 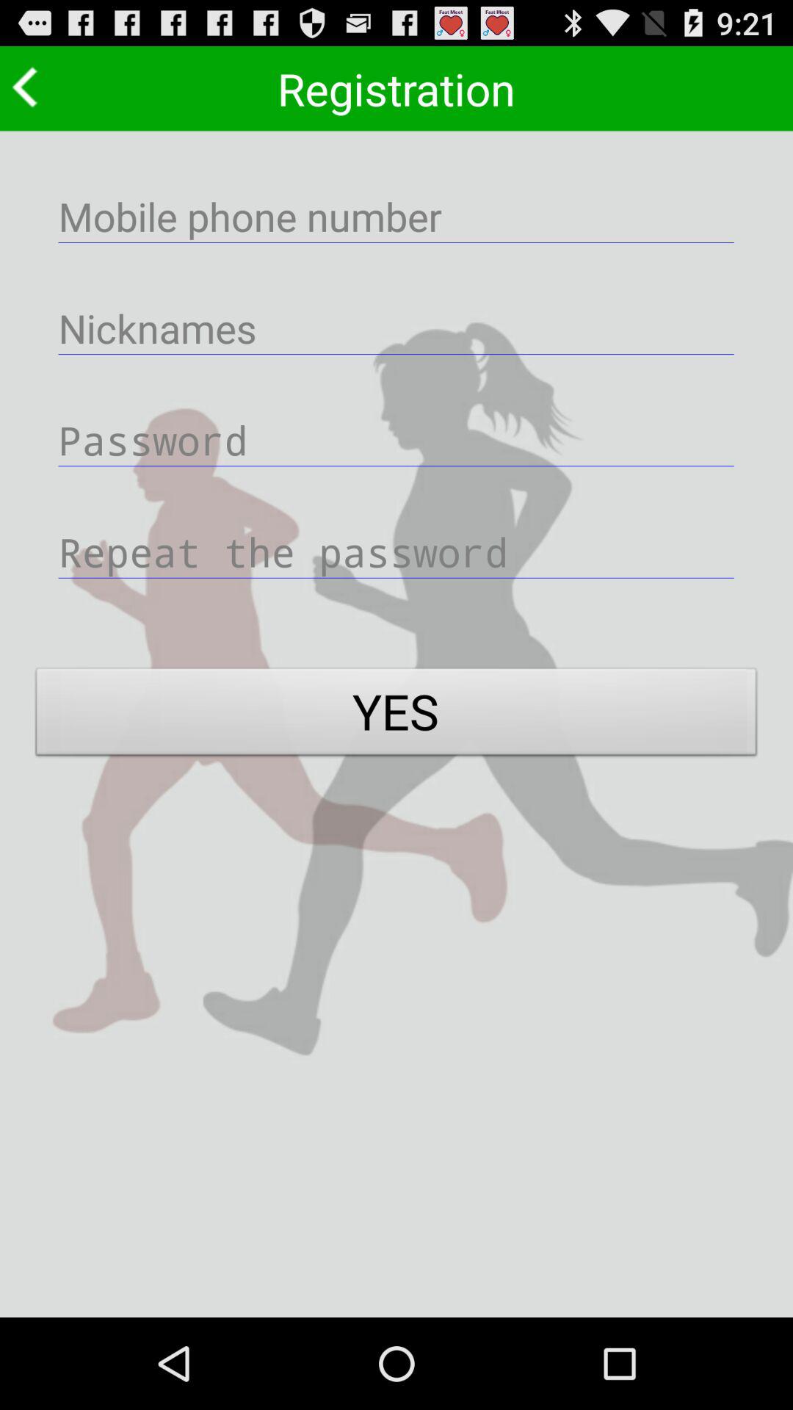 I want to click on type password, so click(x=396, y=439).